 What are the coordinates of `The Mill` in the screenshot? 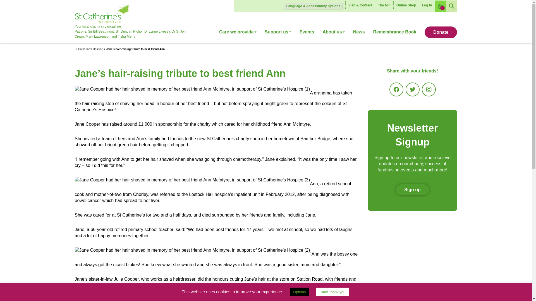 It's located at (384, 5).